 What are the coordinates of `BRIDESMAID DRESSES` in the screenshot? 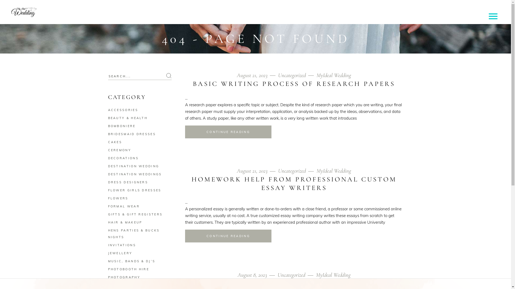 It's located at (132, 134).